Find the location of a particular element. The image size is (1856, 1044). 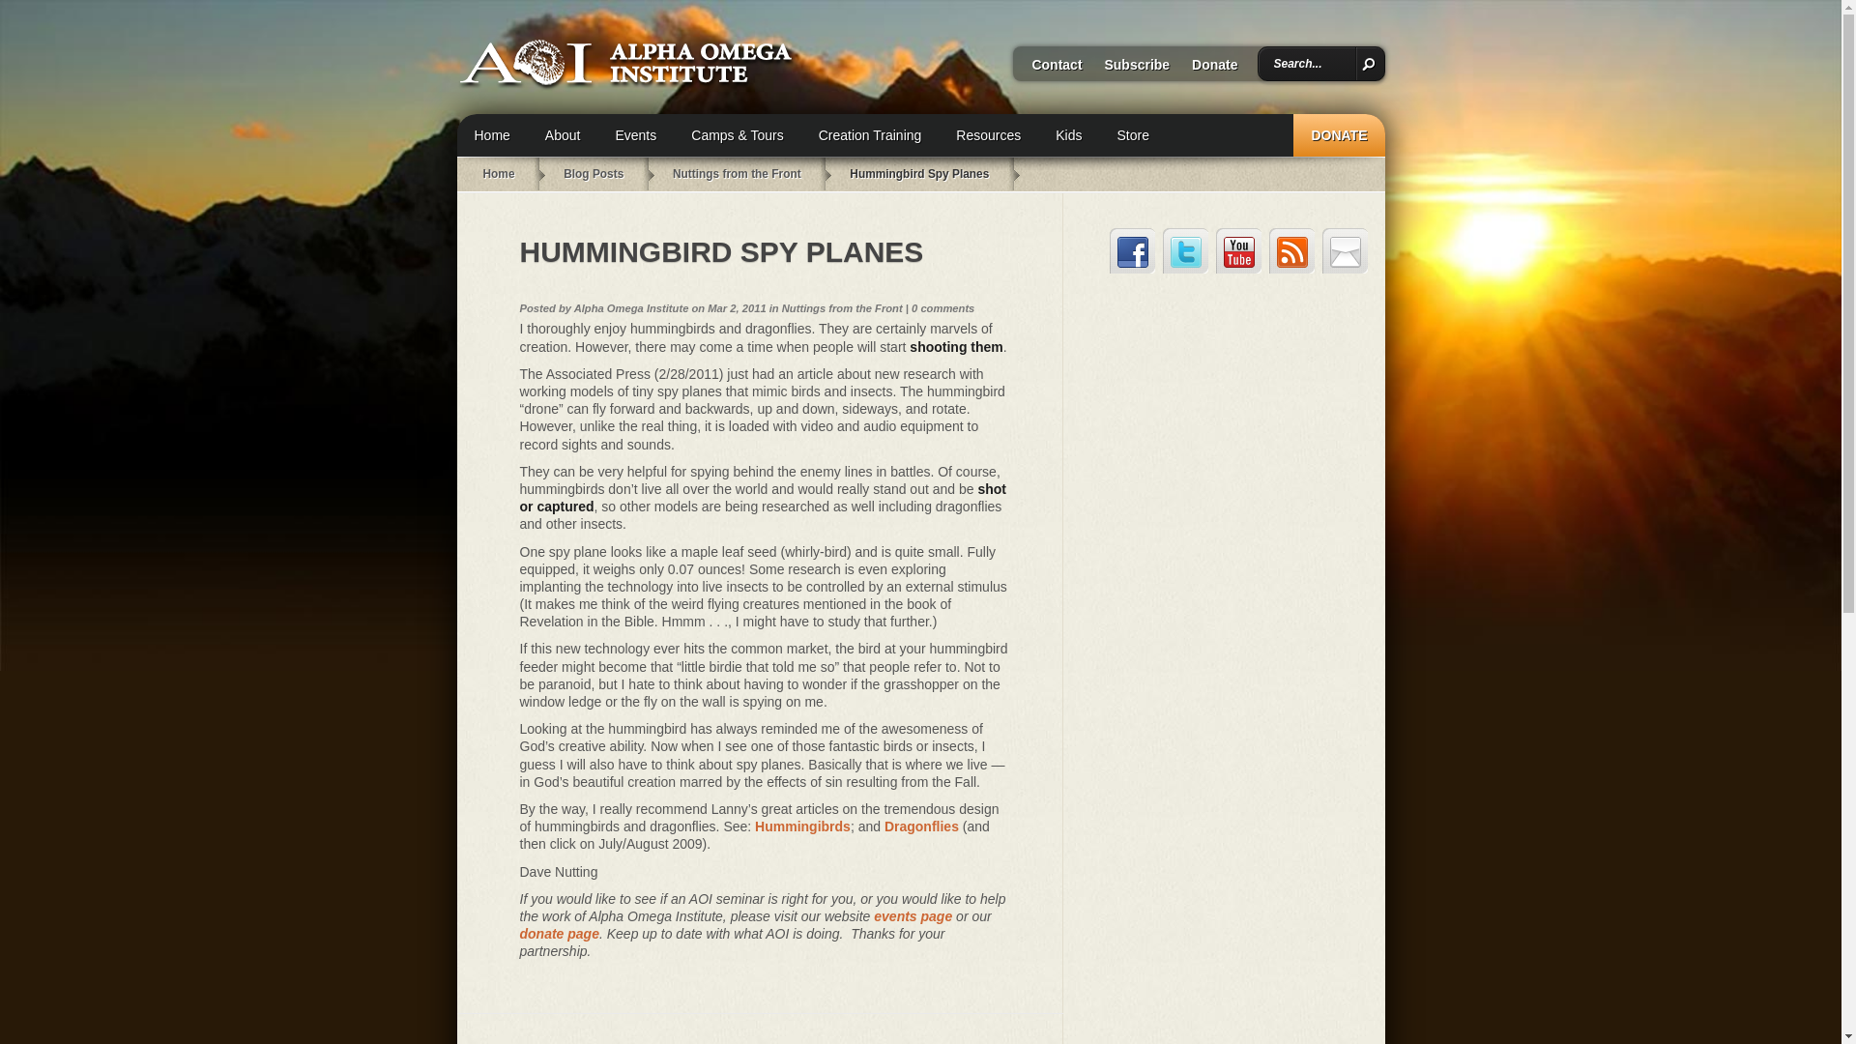

About is located at coordinates (563, 135).